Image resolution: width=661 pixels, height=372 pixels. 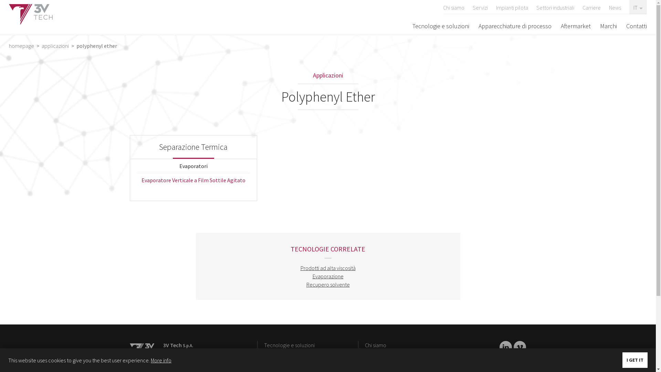 I want to click on Contatti, so click(x=637, y=26).